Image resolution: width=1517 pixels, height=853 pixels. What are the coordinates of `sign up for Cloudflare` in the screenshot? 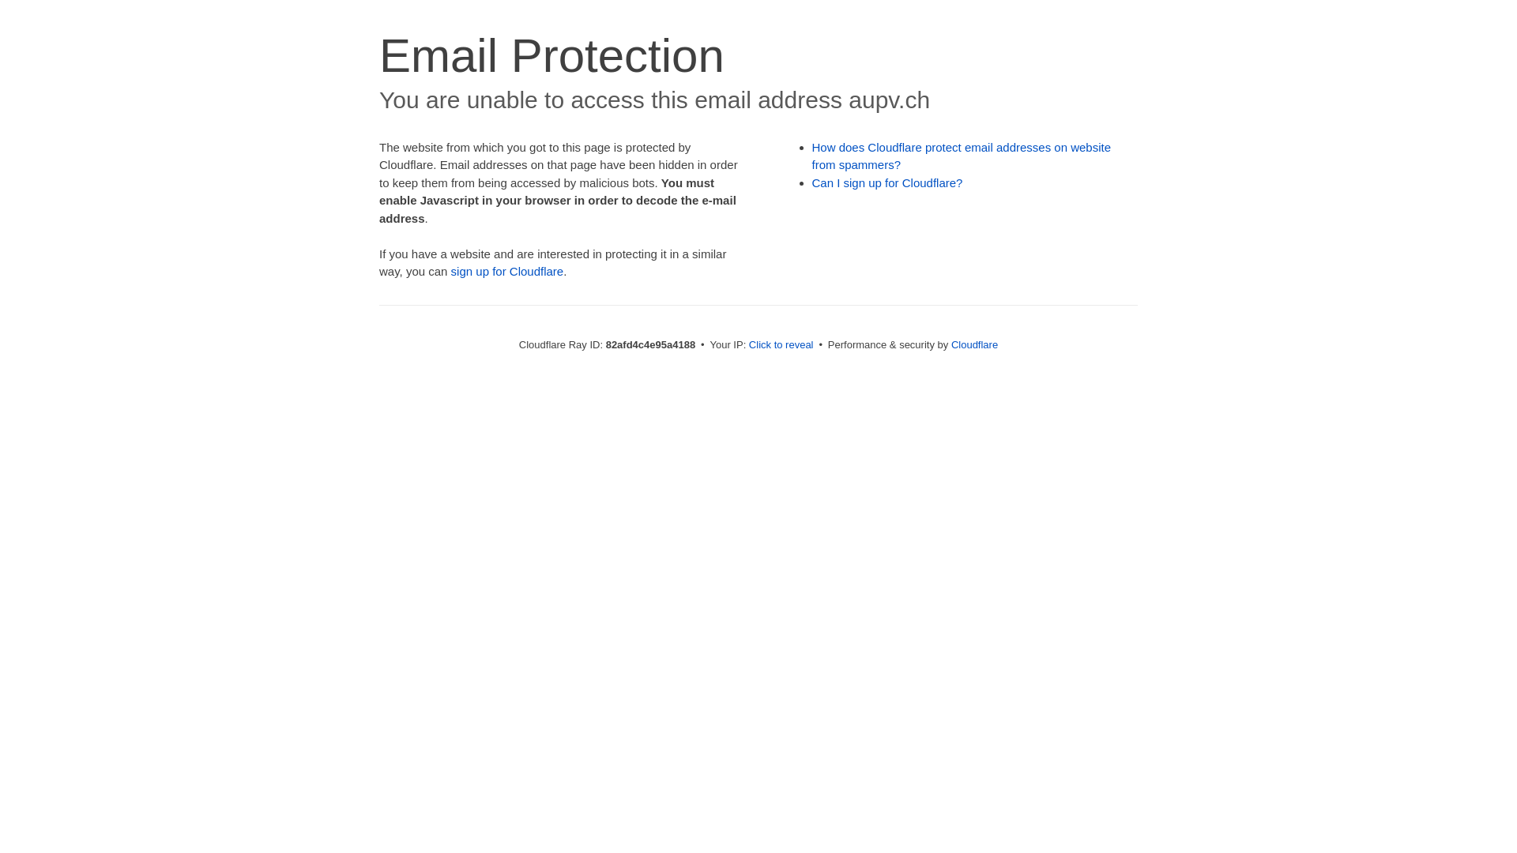 It's located at (507, 272).